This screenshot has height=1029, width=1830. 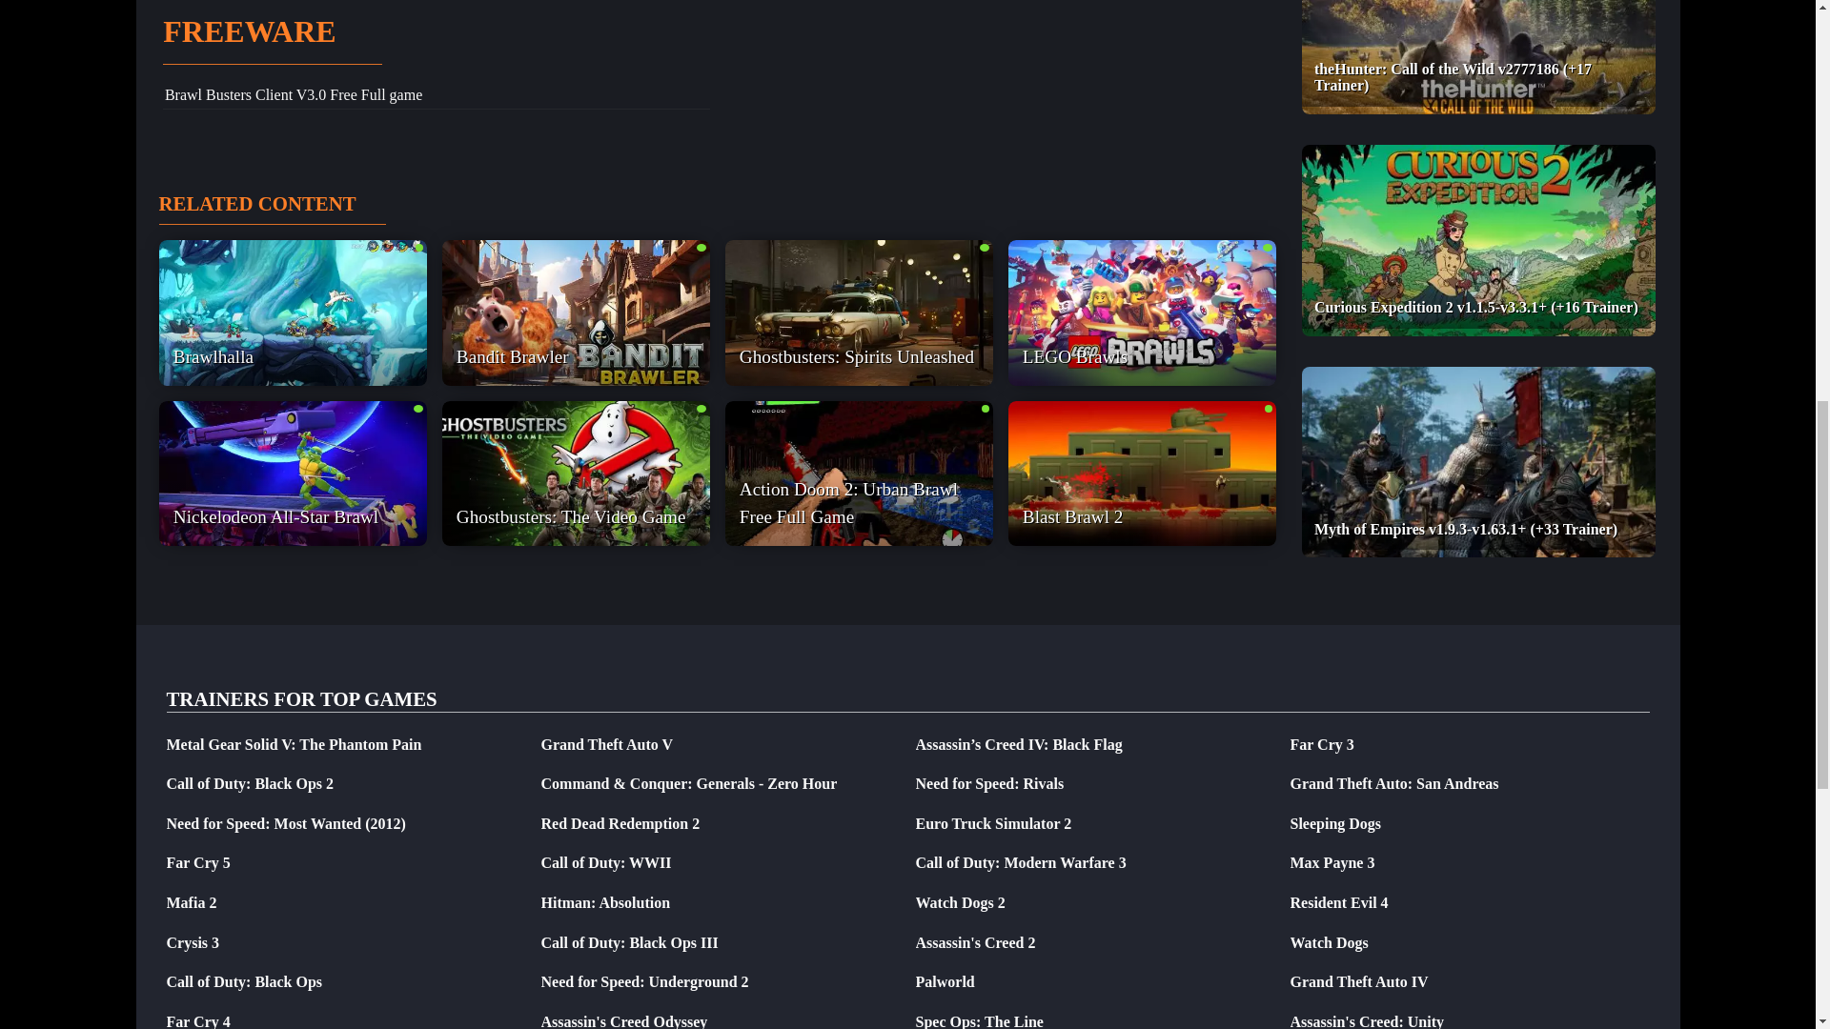 I want to click on Bandit Brawler, so click(x=576, y=312).